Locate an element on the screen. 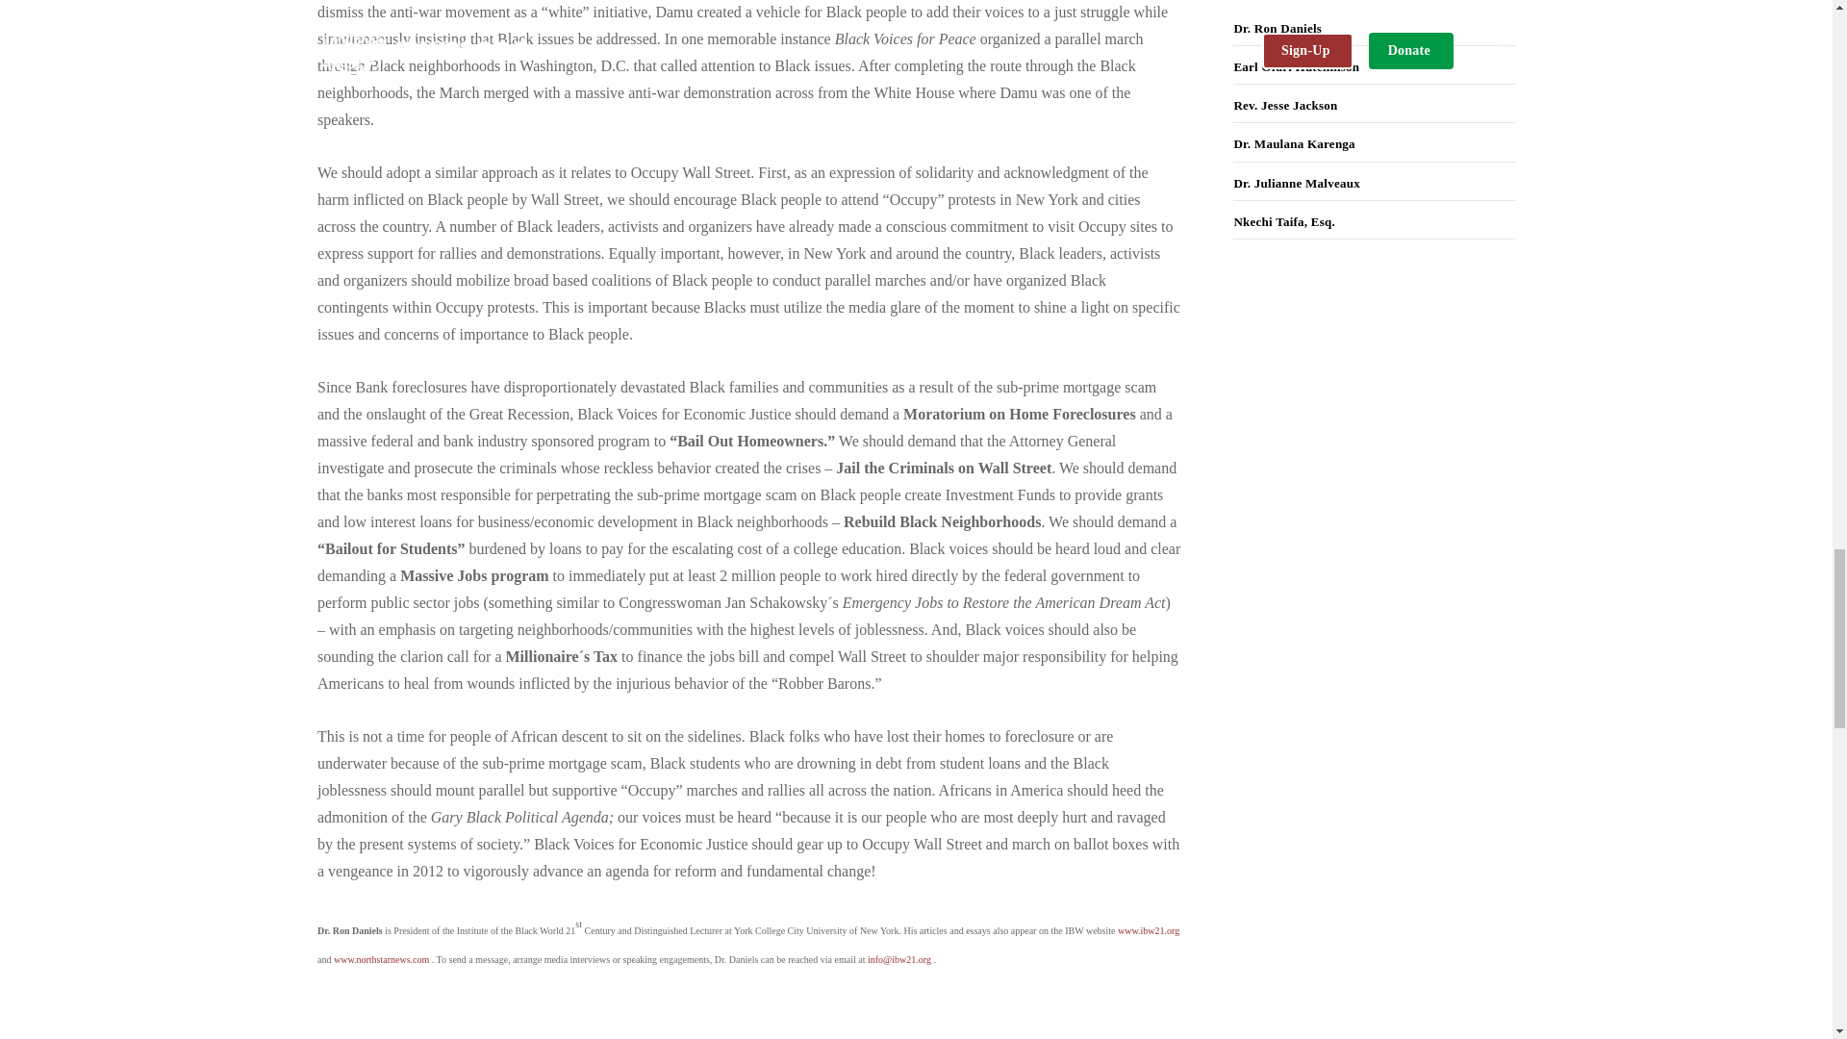 This screenshot has height=1039, width=1847. www.northstarnews.com is located at coordinates (381, 960).